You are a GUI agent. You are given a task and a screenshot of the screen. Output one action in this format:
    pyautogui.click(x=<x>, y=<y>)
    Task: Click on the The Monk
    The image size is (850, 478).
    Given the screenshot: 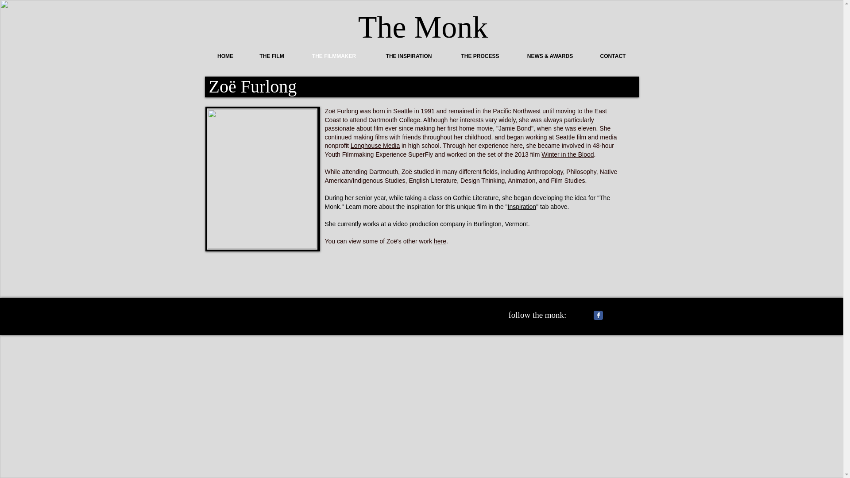 What is the action you would take?
    pyautogui.click(x=423, y=27)
    